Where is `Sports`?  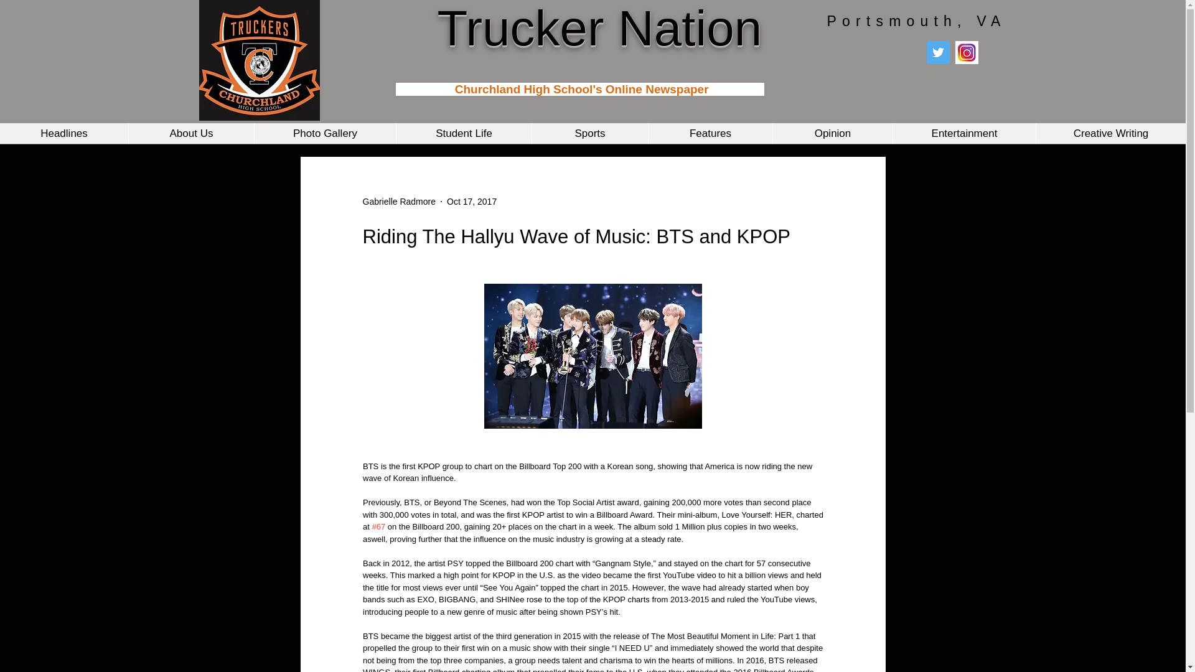
Sports is located at coordinates (589, 133).